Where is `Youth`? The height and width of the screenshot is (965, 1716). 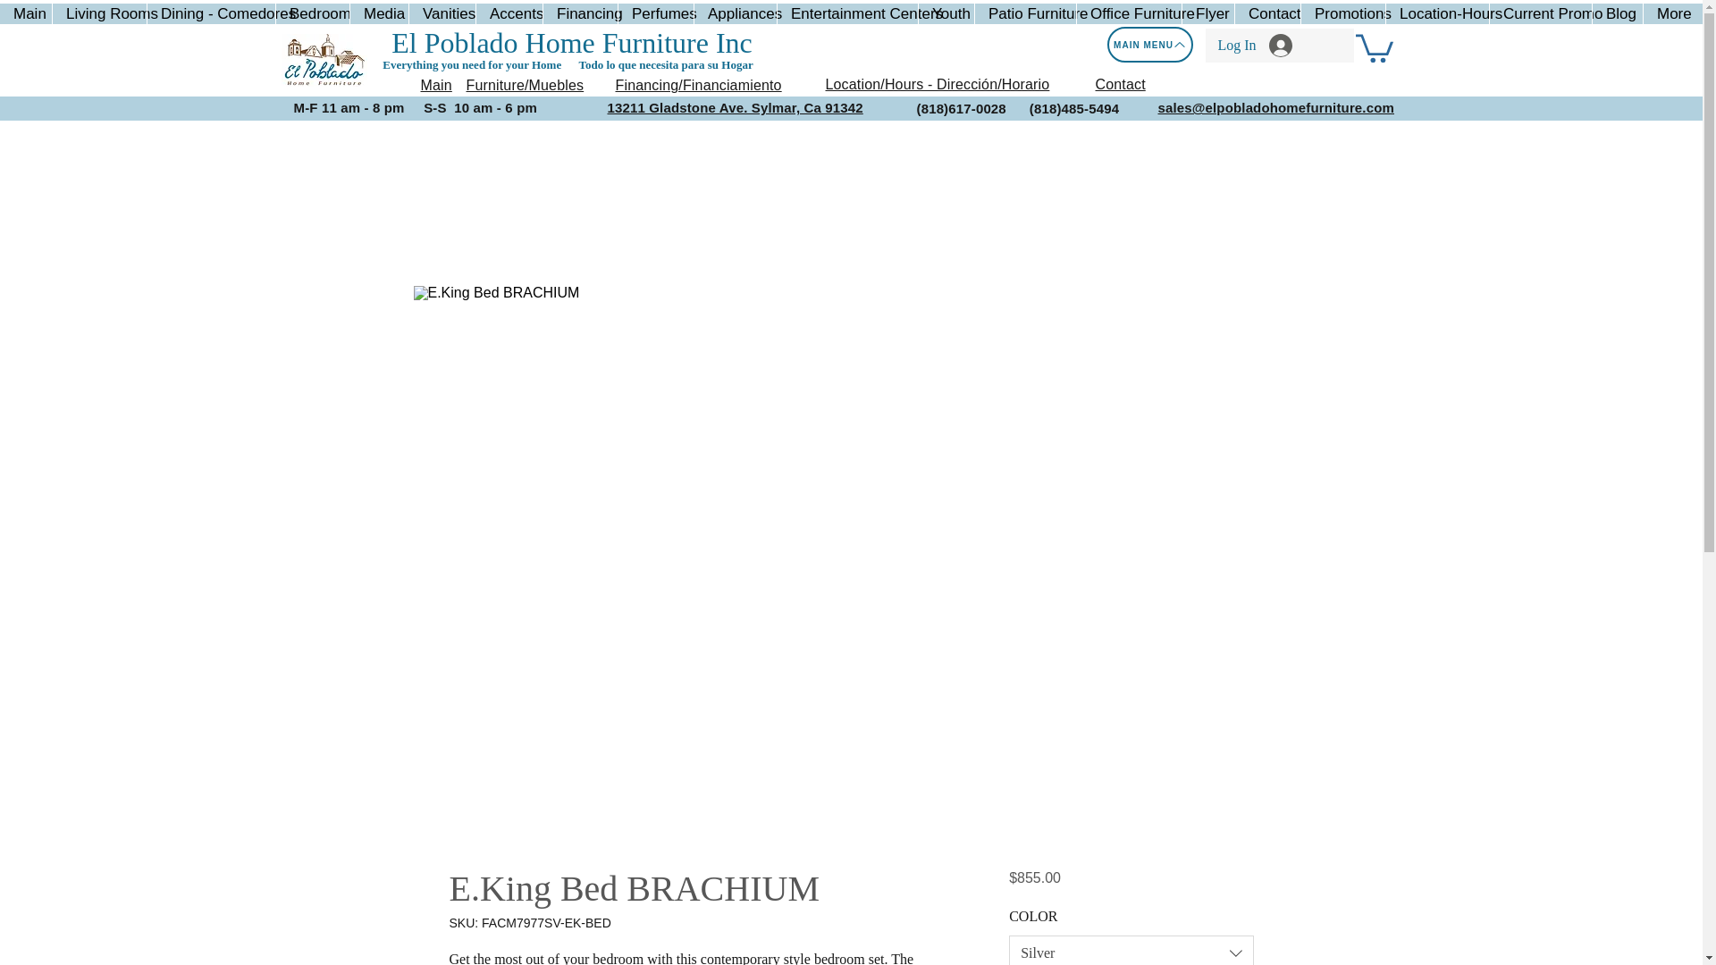
Youth is located at coordinates (946, 14).